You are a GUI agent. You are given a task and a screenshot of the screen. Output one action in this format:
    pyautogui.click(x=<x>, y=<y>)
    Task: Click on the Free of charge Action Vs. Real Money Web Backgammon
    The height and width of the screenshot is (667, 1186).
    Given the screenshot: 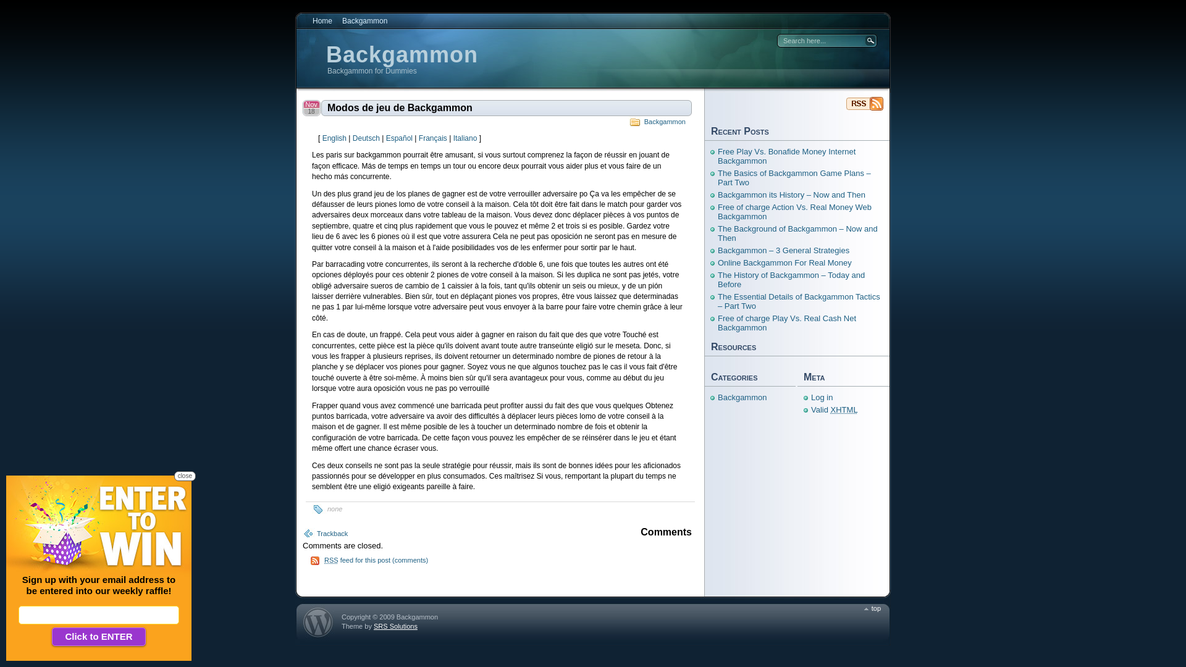 What is the action you would take?
    pyautogui.click(x=794, y=212)
    